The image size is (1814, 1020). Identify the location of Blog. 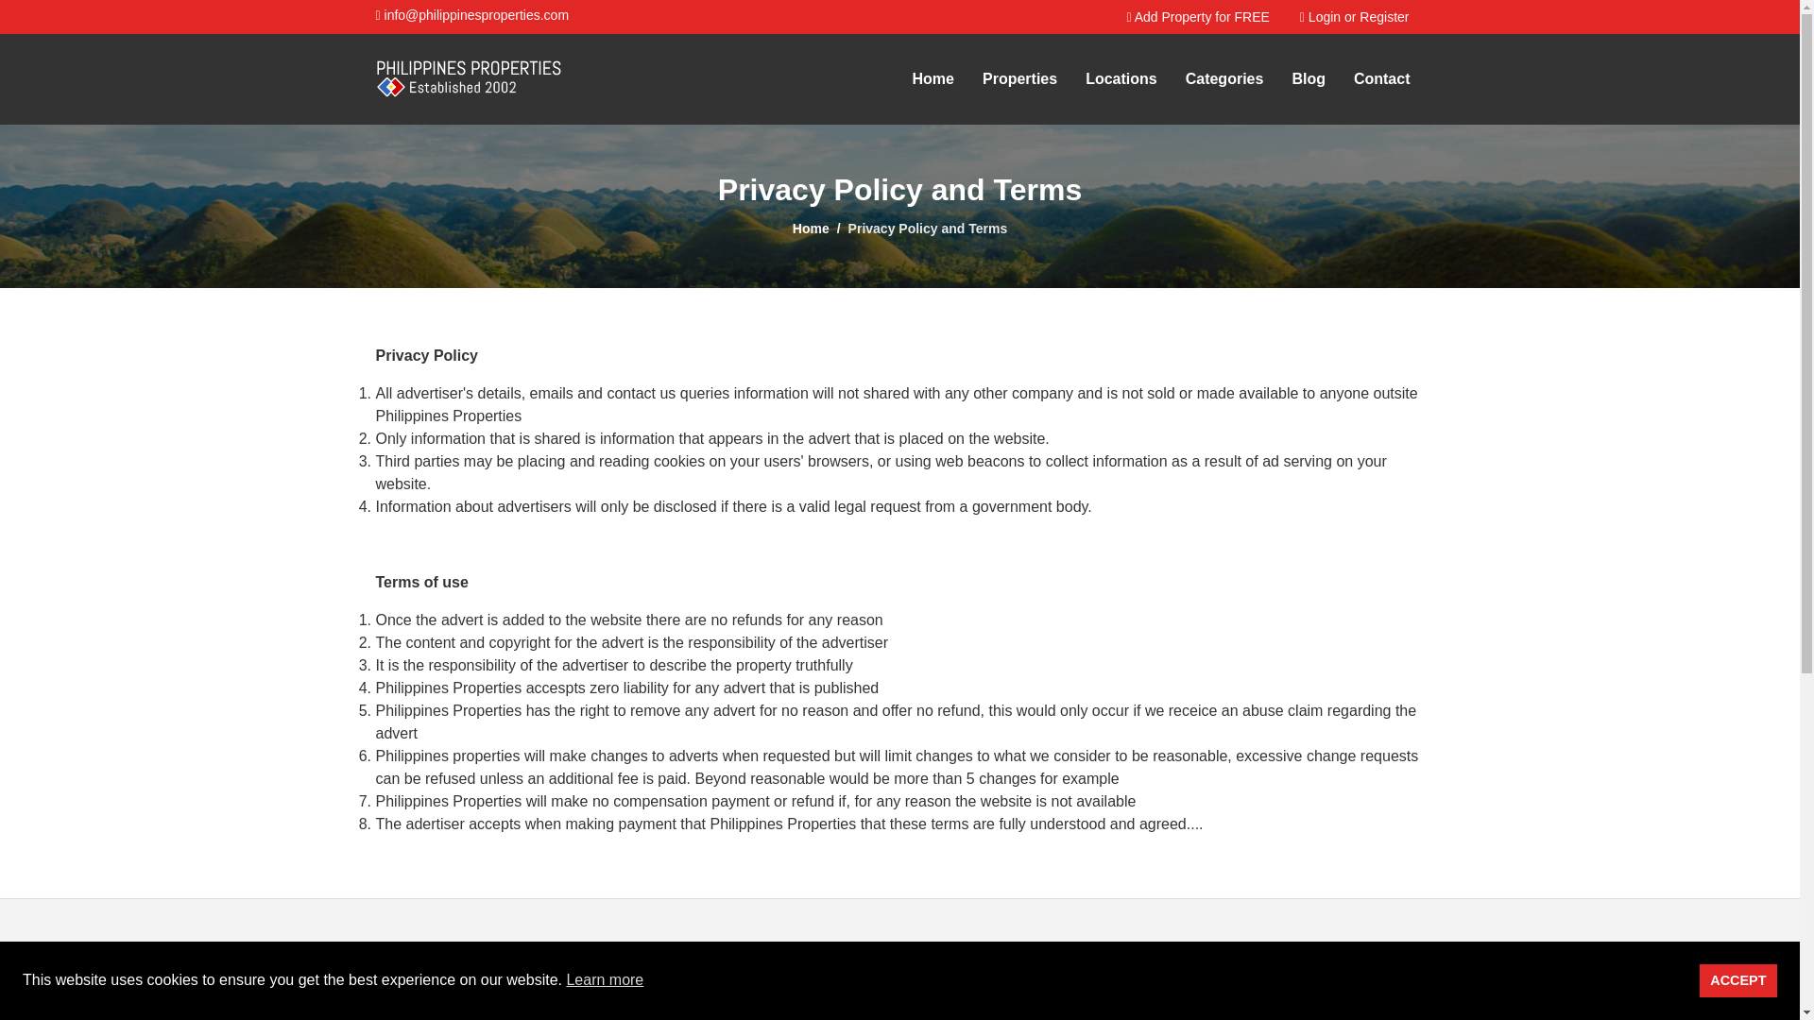
(1309, 79).